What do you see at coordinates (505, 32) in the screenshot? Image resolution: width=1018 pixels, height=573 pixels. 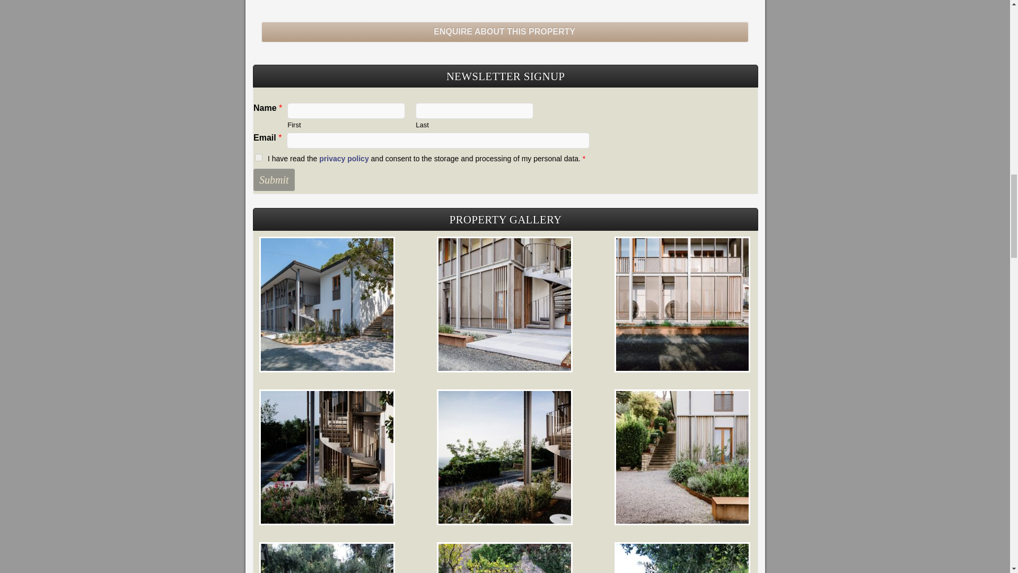 I see `ENQUIRE ABOUT THIS PROPERTY` at bounding box center [505, 32].